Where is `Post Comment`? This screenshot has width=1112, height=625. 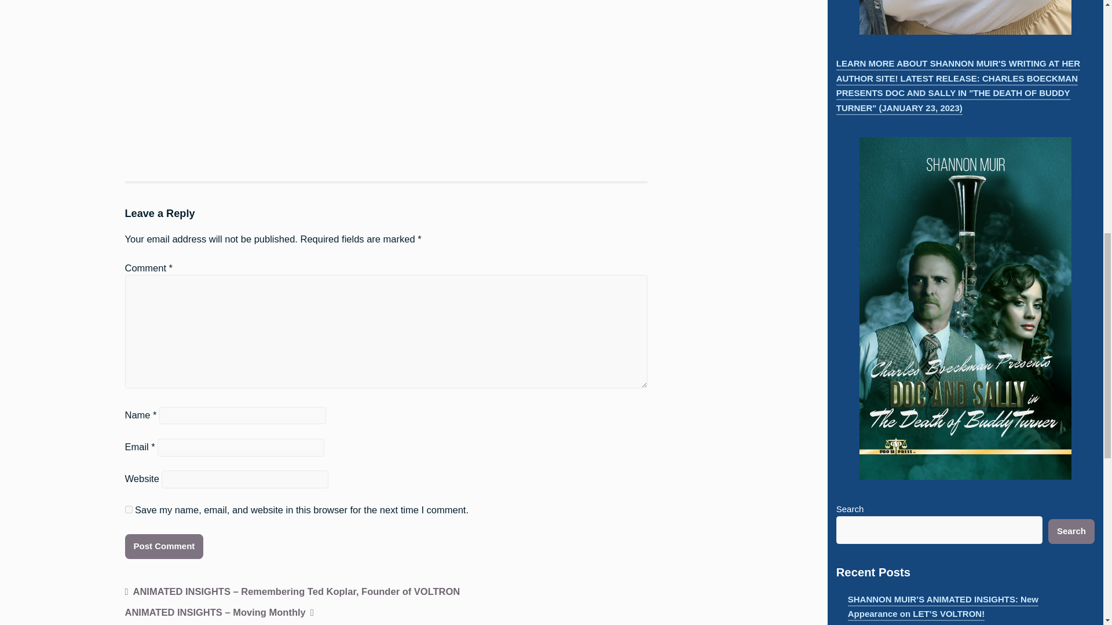
Post Comment is located at coordinates (164, 546).